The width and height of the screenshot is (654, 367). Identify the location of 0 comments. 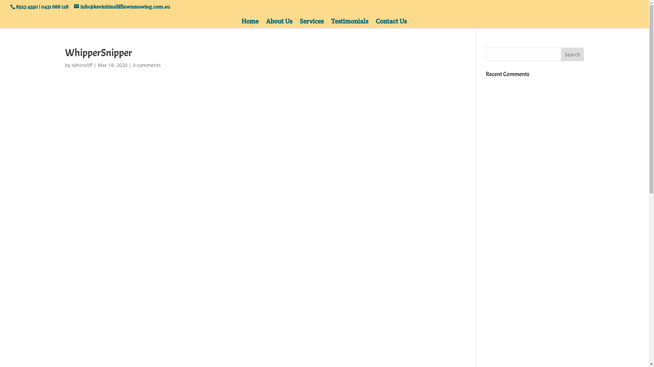
(147, 65).